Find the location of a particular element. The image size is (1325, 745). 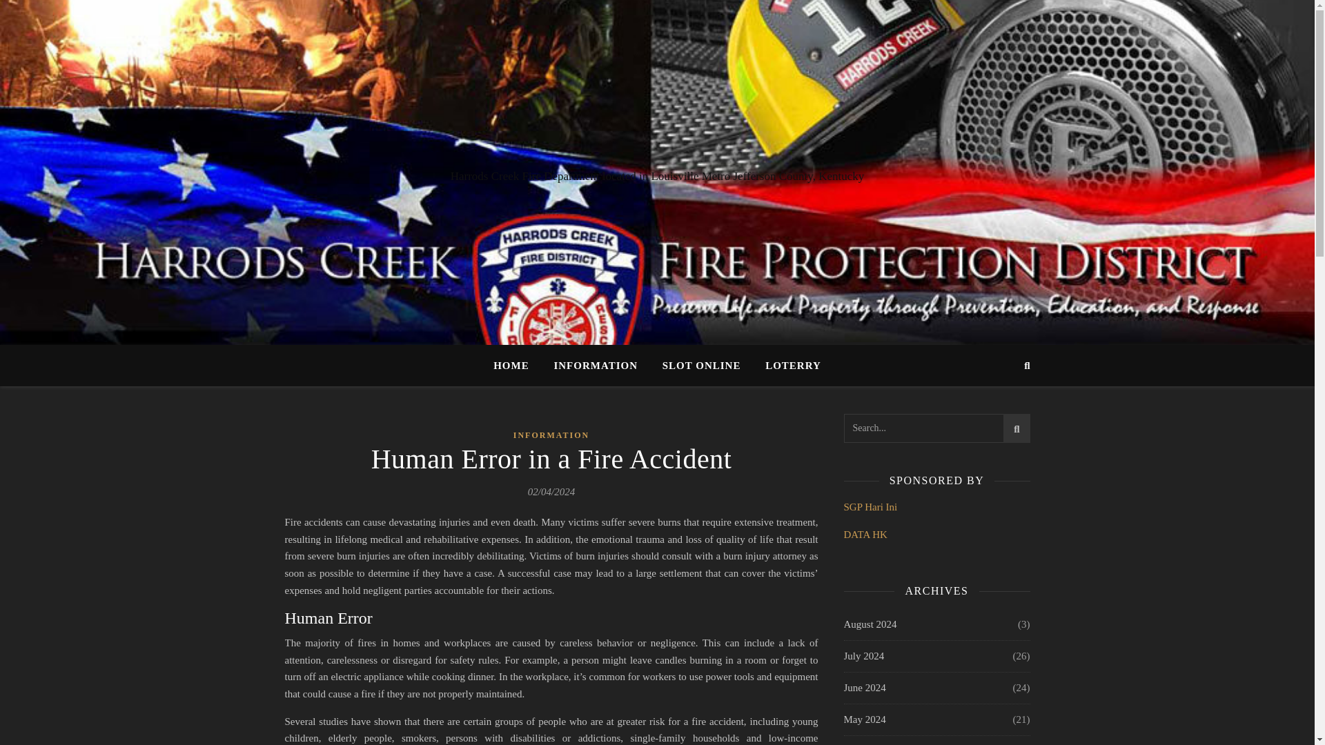

INFORMATION is located at coordinates (595, 366).